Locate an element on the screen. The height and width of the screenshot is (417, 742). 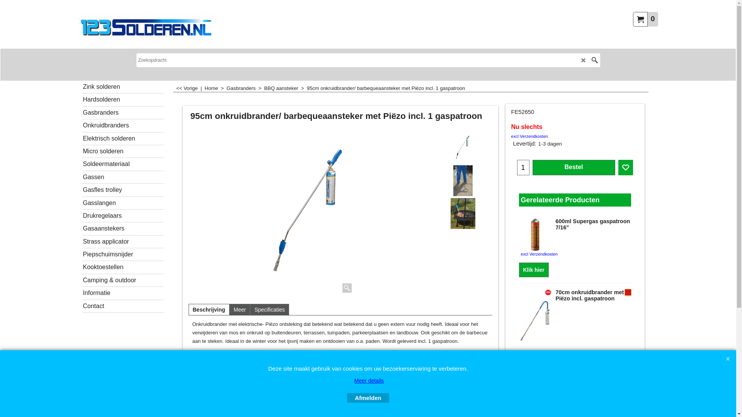
Zoeken is located at coordinates (594, 60).